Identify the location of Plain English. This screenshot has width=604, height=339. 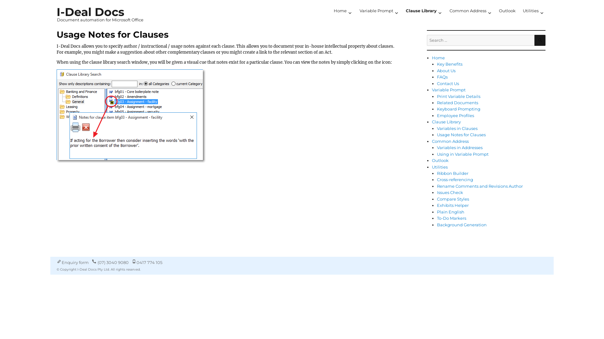
(450, 212).